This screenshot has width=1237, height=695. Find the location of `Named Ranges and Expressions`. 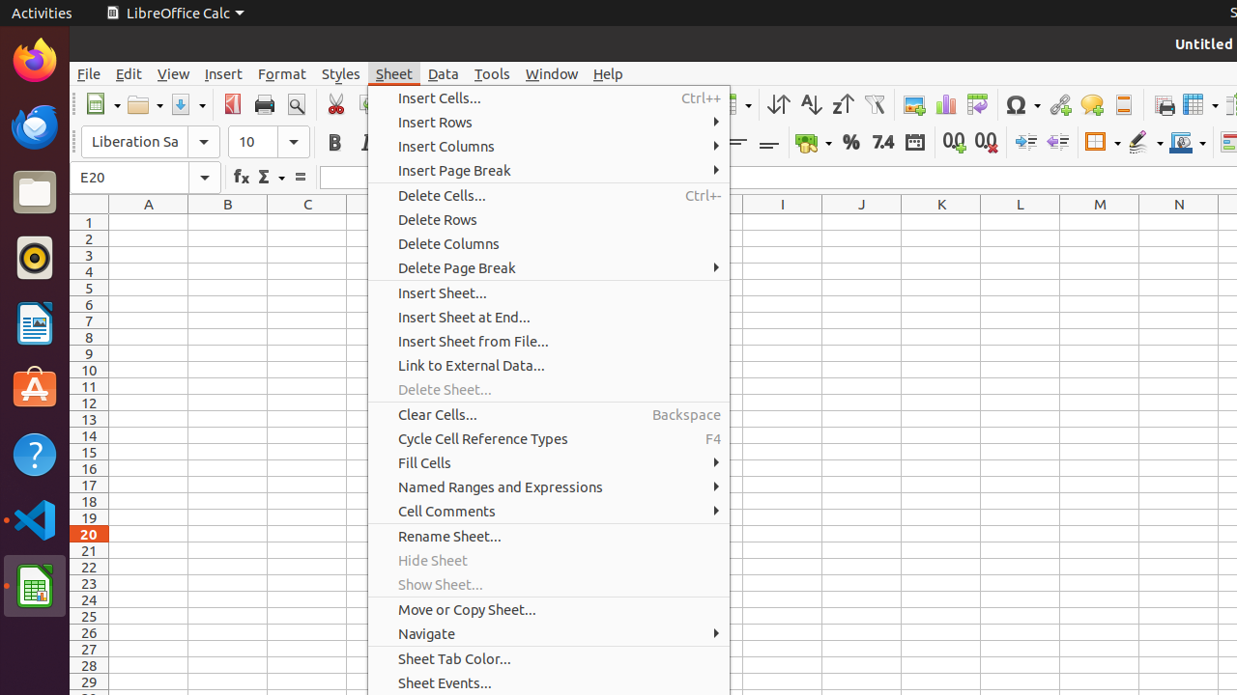

Named Ranges and Expressions is located at coordinates (549, 486).